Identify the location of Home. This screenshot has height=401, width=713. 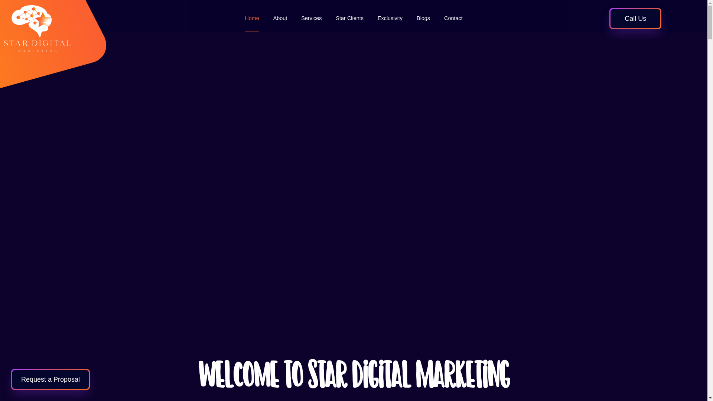
(252, 18).